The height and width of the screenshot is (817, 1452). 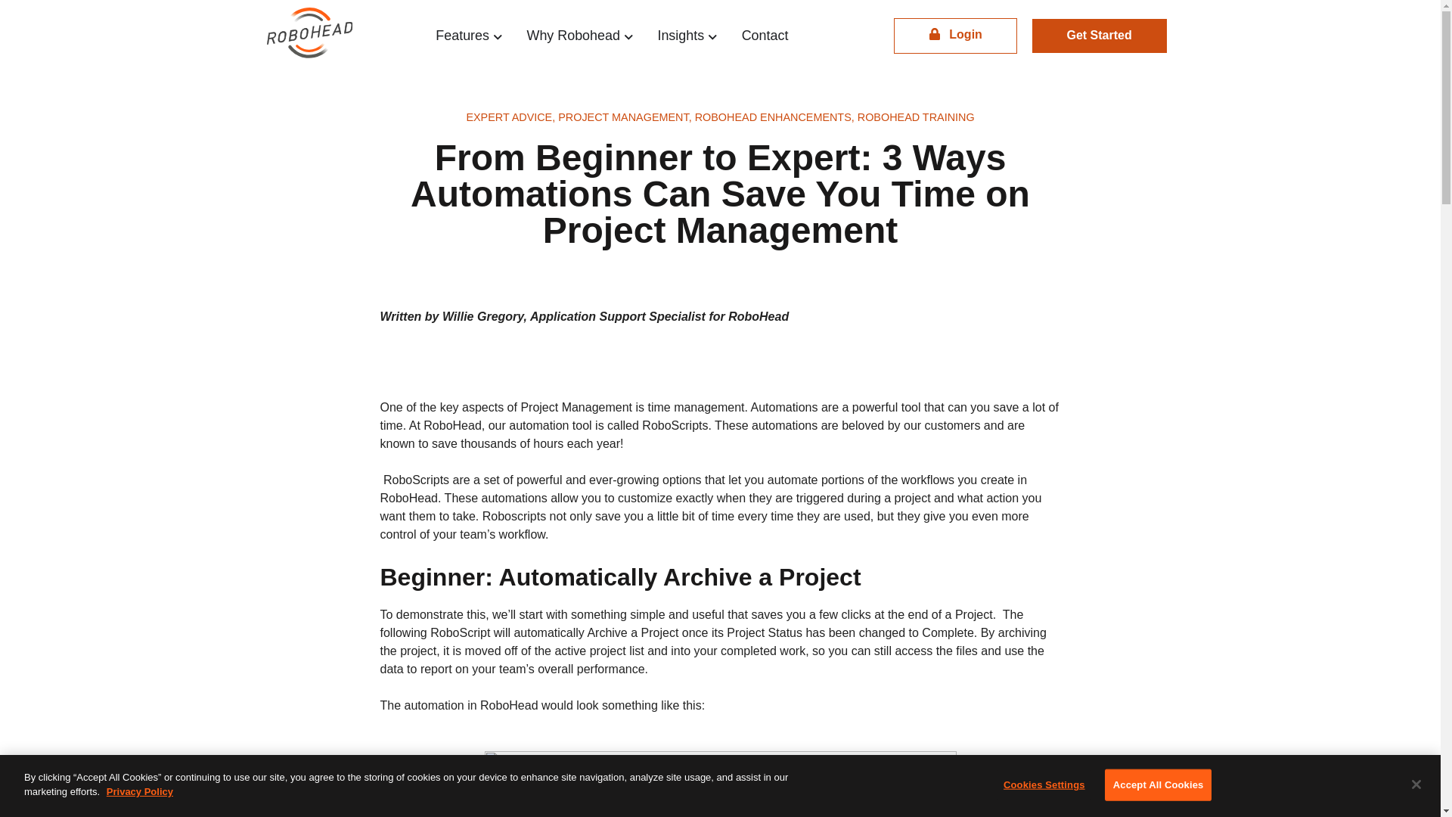 I want to click on Login, so click(x=955, y=36).